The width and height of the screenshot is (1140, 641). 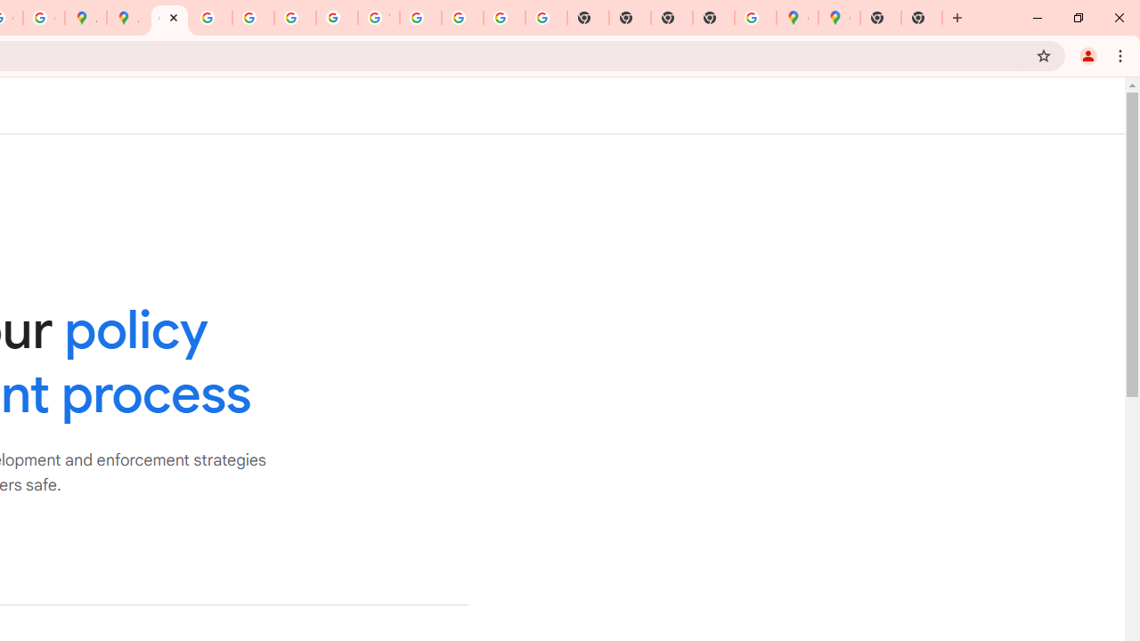 What do you see at coordinates (881, 18) in the screenshot?
I see `New Tab` at bounding box center [881, 18].